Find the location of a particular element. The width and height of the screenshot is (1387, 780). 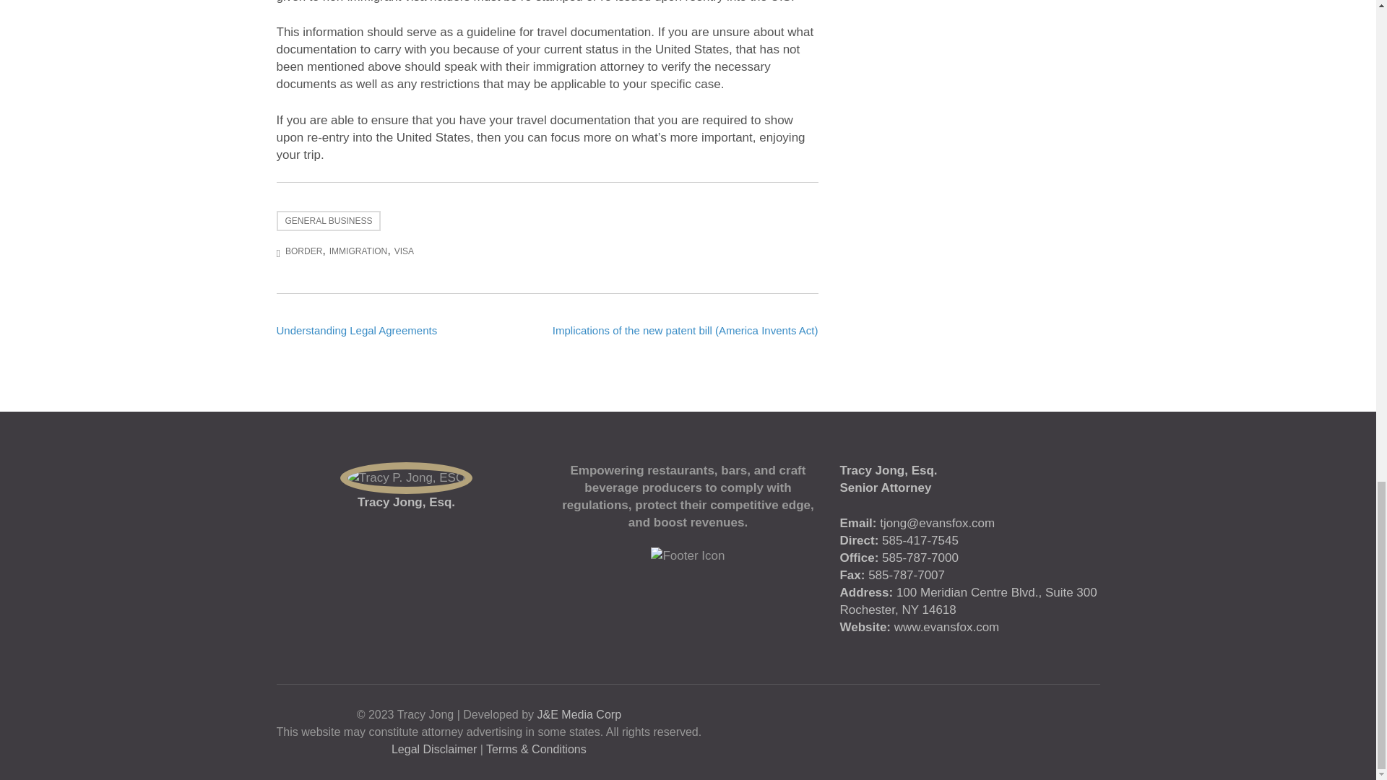

Understanding Legal Agreements is located at coordinates (356, 330).